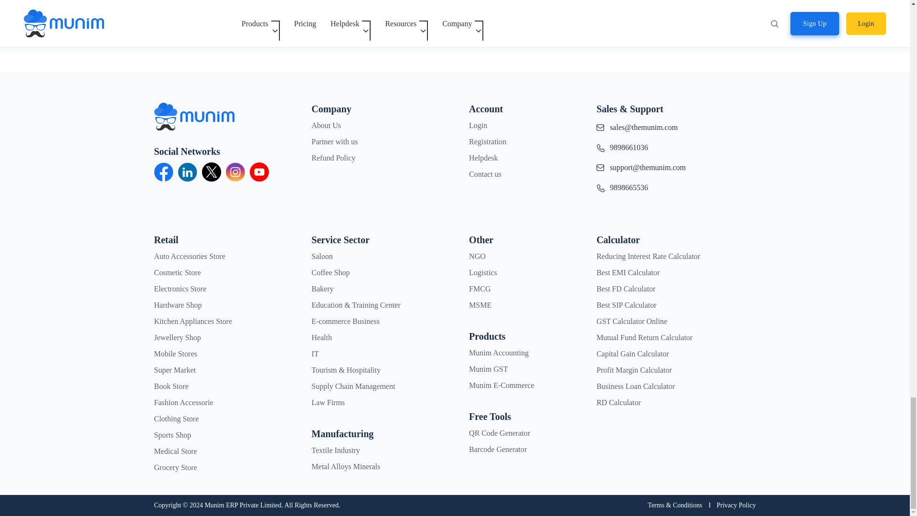  What do you see at coordinates (194, 109) in the screenshot?
I see `Themunim` at bounding box center [194, 109].